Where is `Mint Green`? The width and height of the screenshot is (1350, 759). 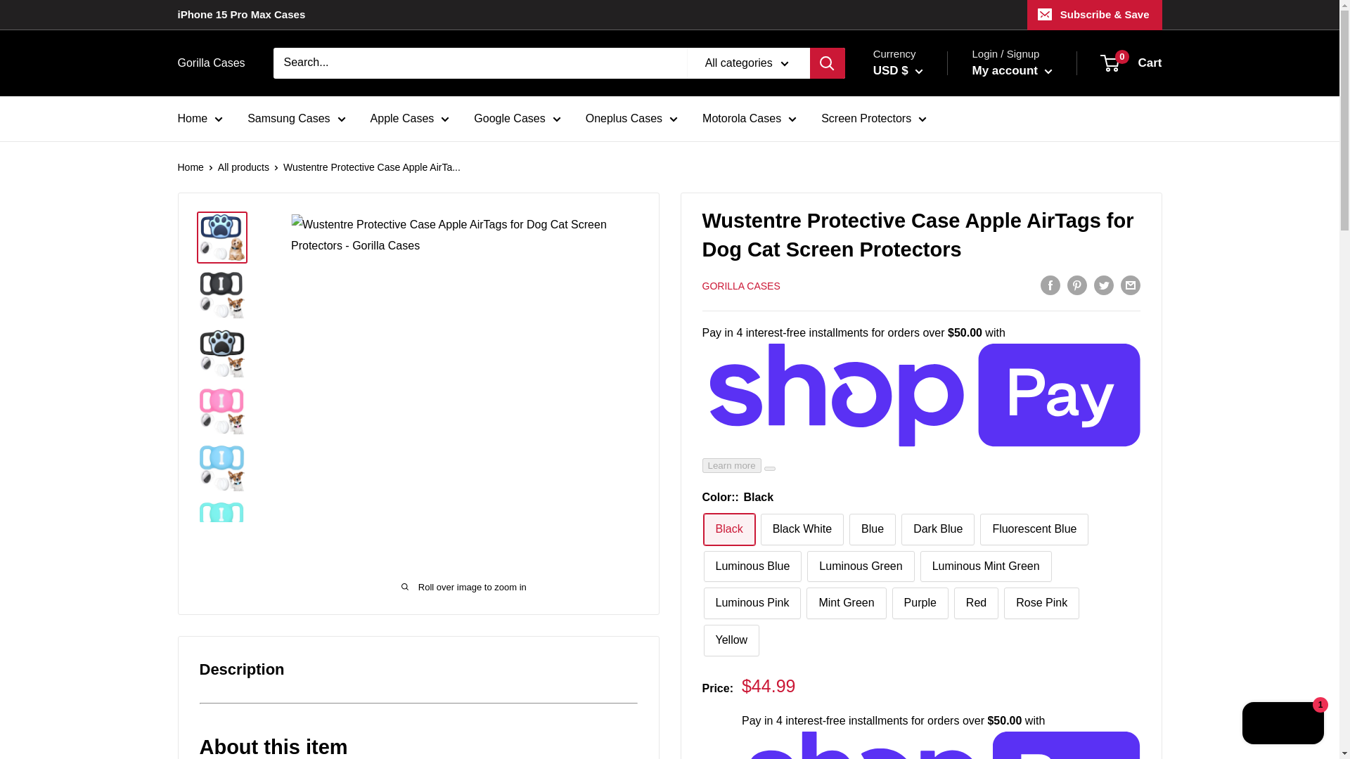
Mint Green is located at coordinates (845, 603).